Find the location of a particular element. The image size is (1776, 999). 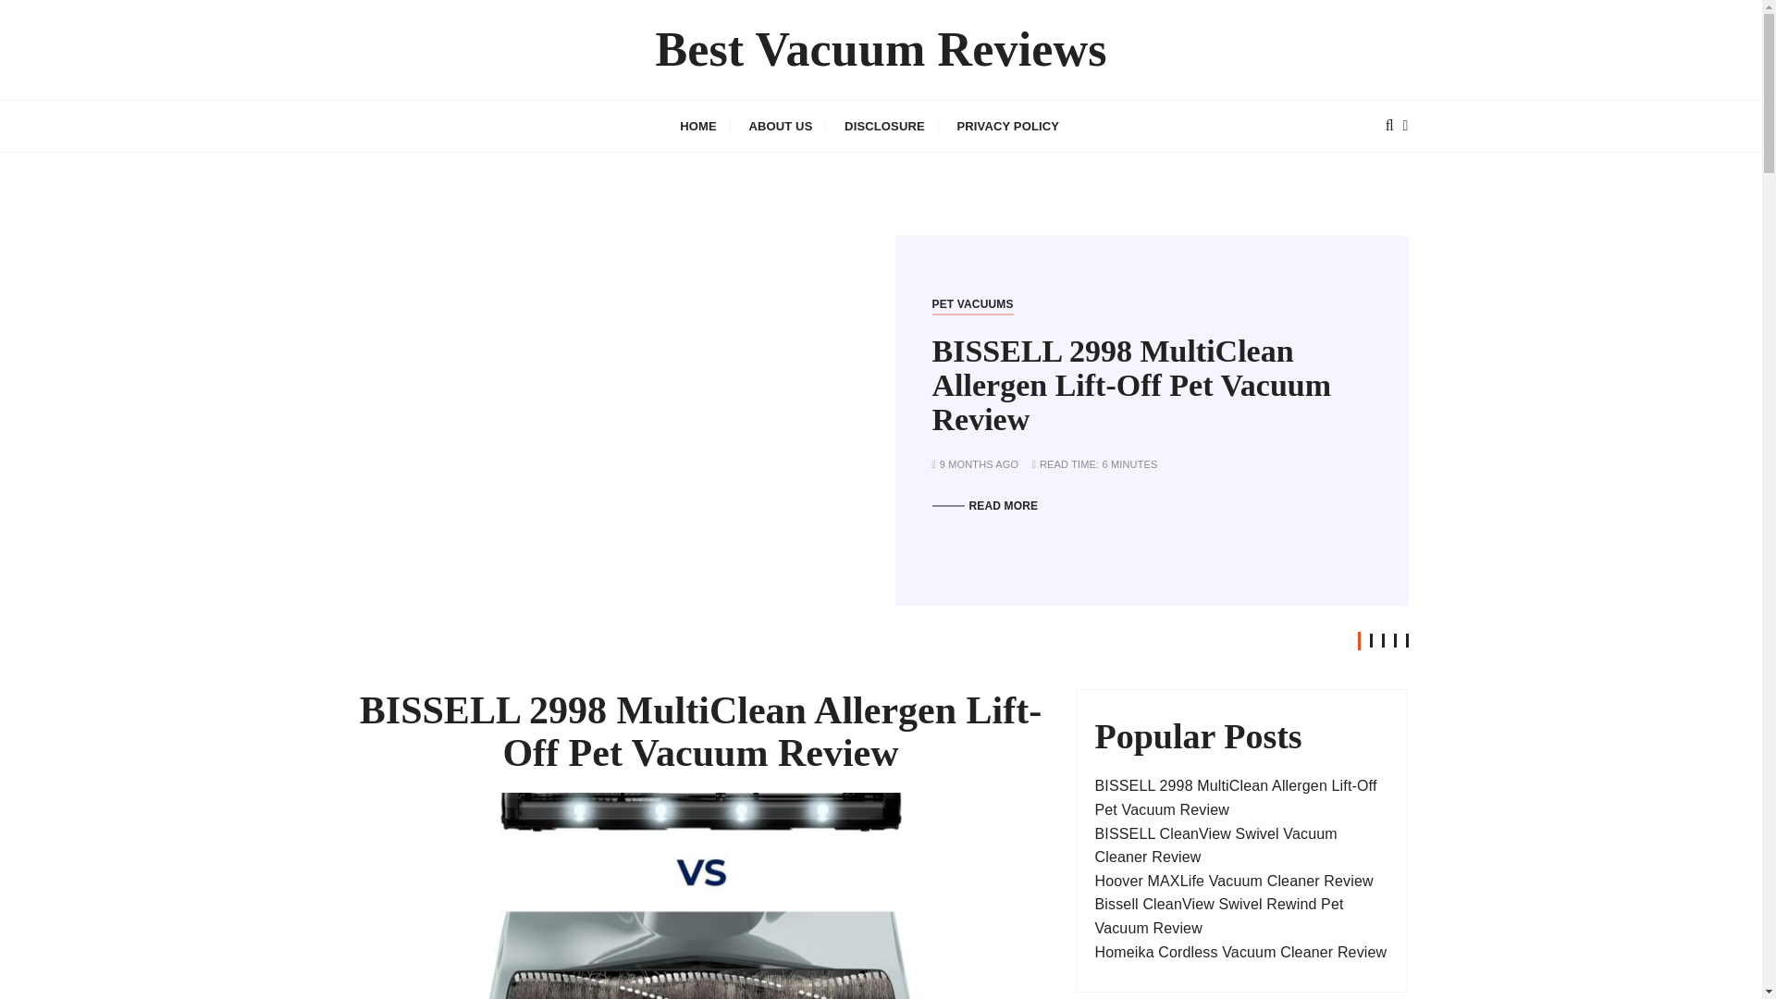

HOME is located at coordinates (697, 126).